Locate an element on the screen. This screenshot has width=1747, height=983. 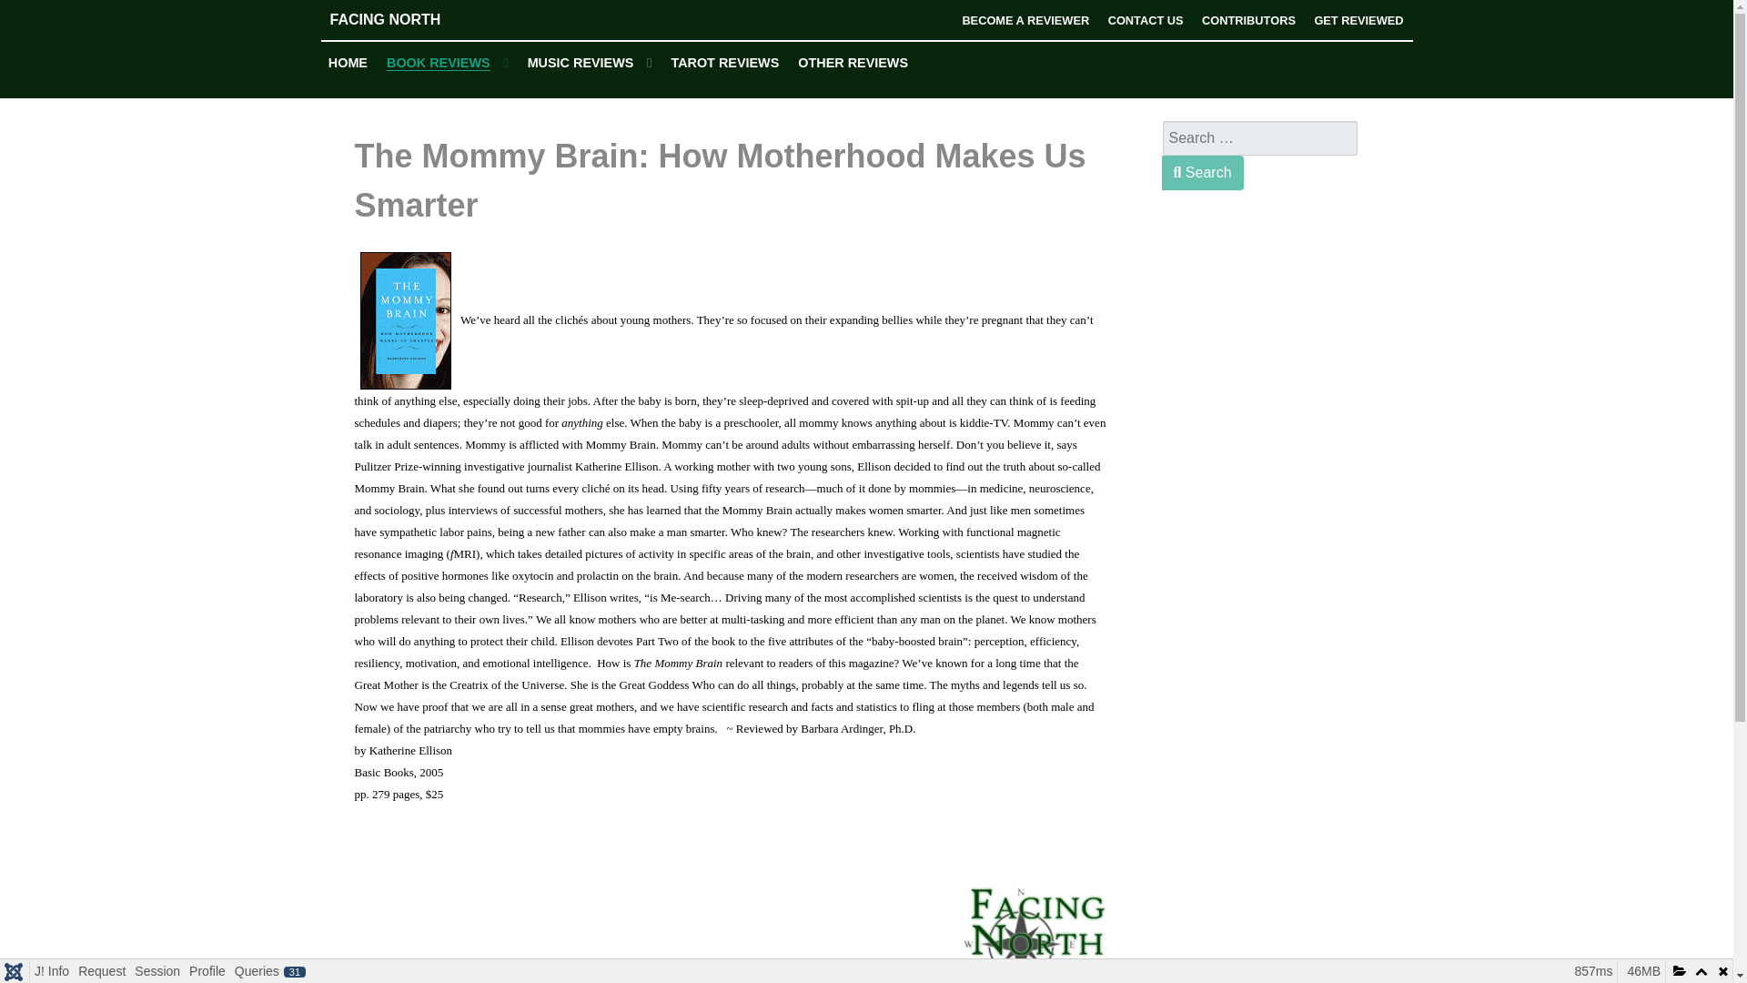
CONTRIBUTORS is located at coordinates (1248, 20).